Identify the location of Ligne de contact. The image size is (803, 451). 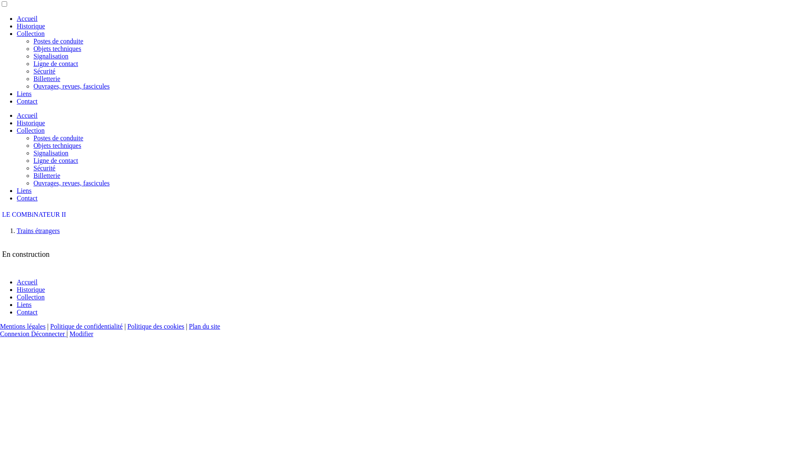
(56, 160).